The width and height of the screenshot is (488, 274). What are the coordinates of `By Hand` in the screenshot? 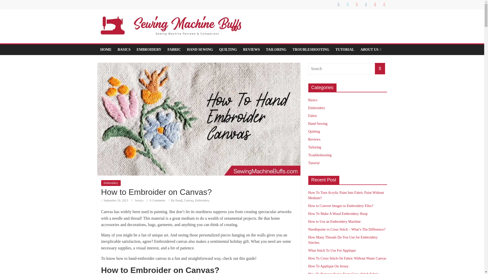 It's located at (176, 200).